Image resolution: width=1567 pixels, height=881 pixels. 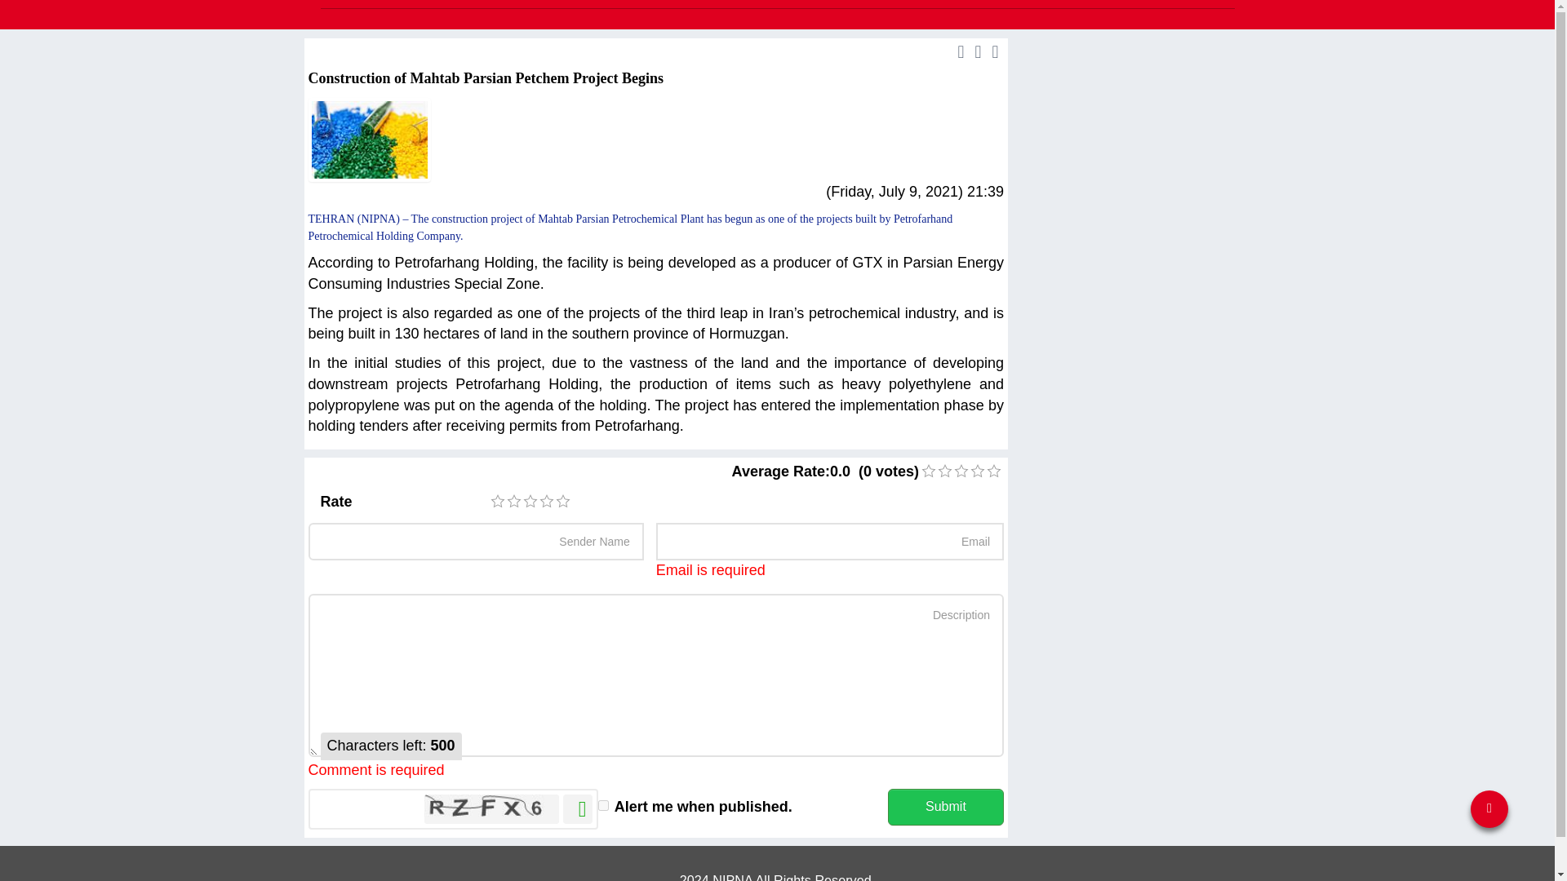 I want to click on Submit, so click(x=946, y=806).